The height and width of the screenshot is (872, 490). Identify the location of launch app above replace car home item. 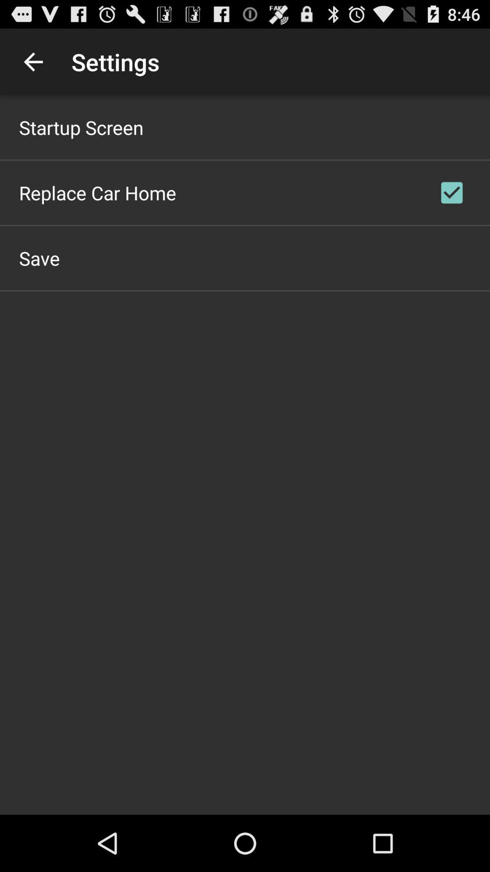
(81, 127).